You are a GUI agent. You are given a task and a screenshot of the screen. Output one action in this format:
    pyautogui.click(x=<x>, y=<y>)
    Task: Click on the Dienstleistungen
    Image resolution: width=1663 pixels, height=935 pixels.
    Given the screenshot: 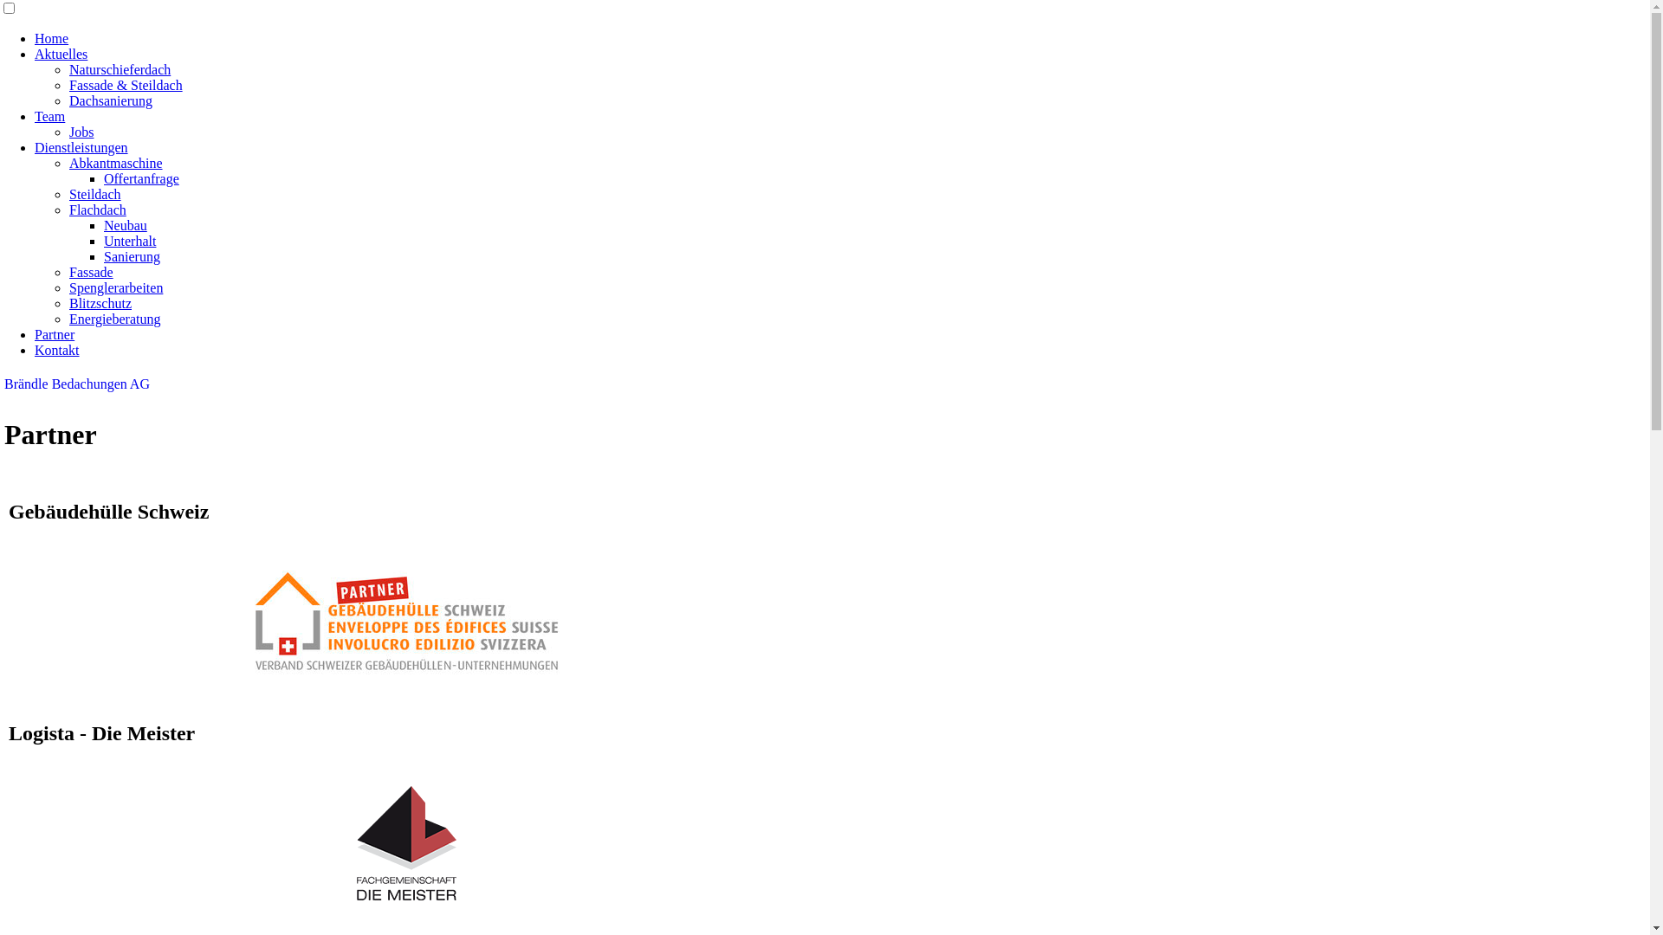 What is the action you would take?
    pyautogui.click(x=81, y=147)
    